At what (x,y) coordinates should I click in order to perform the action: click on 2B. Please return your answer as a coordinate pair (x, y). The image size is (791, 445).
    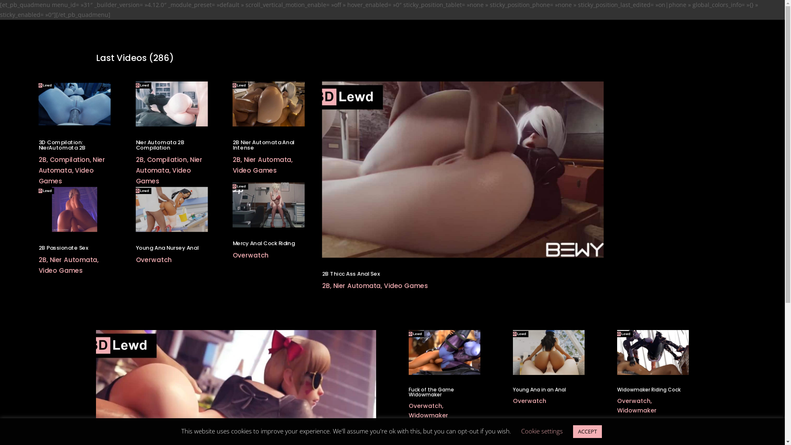
    Looking at the image, I should click on (325, 286).